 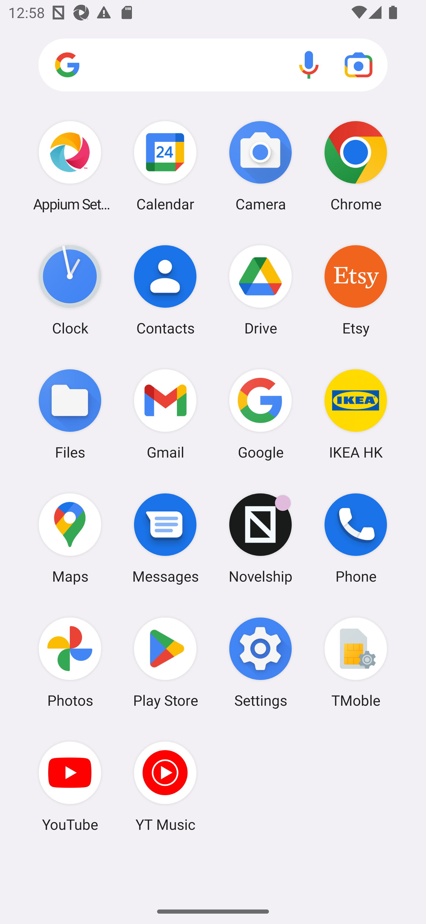 I want to click on Google, so click(x=261, y=414).